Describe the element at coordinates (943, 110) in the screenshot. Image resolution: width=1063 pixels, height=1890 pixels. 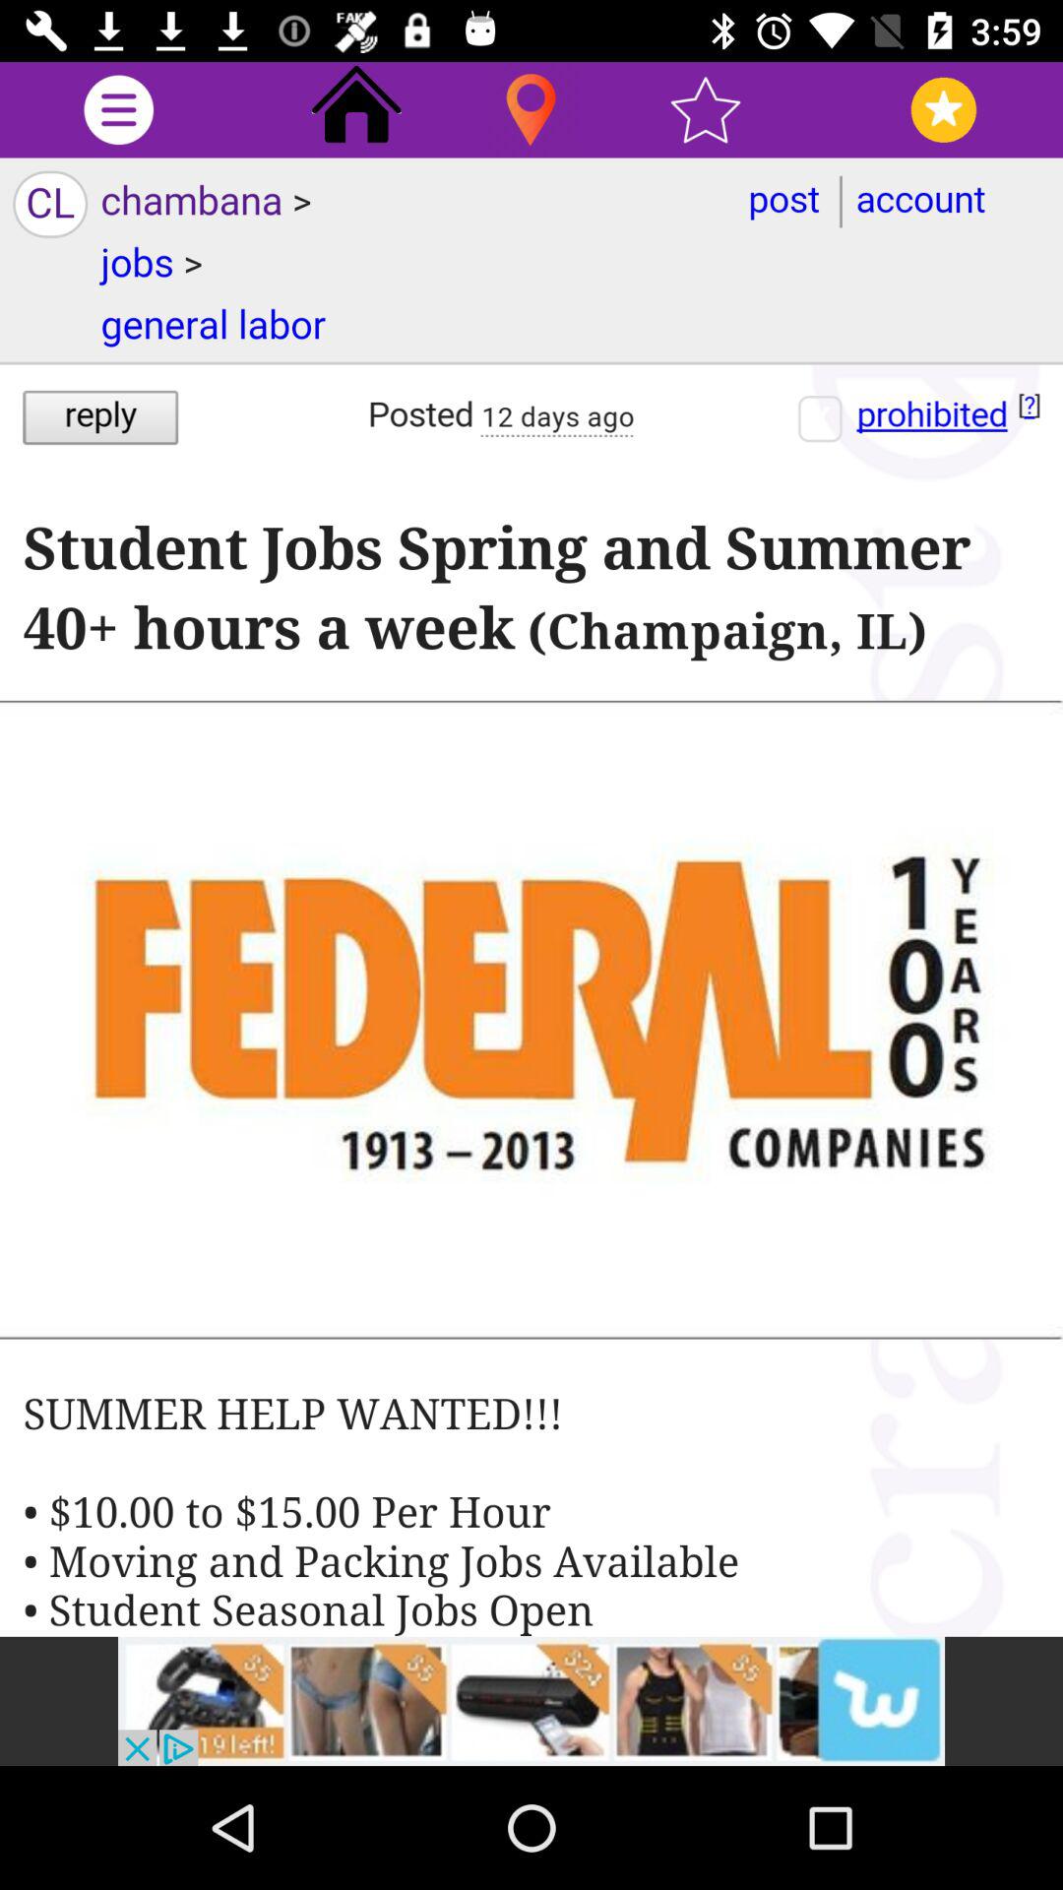
I see `fovread` at that location.